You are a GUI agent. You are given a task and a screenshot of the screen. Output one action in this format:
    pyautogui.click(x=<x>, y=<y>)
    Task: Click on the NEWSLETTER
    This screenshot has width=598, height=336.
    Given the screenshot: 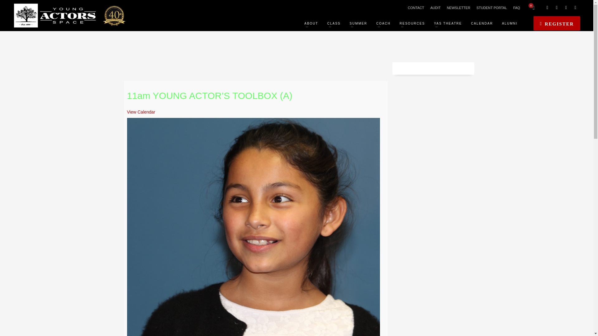 What is the action you would take?
    pyautogui.click(x=458, y=7)
    